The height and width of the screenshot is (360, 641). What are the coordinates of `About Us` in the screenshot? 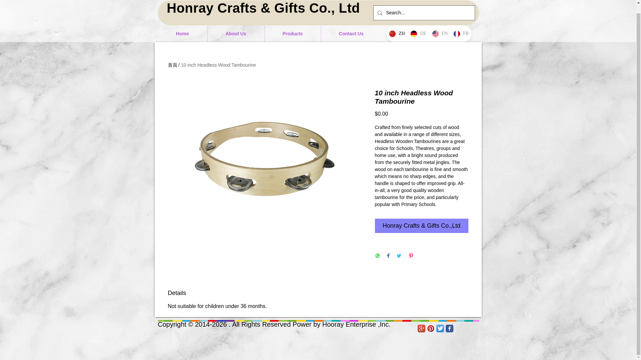 It's located at (236, 33).